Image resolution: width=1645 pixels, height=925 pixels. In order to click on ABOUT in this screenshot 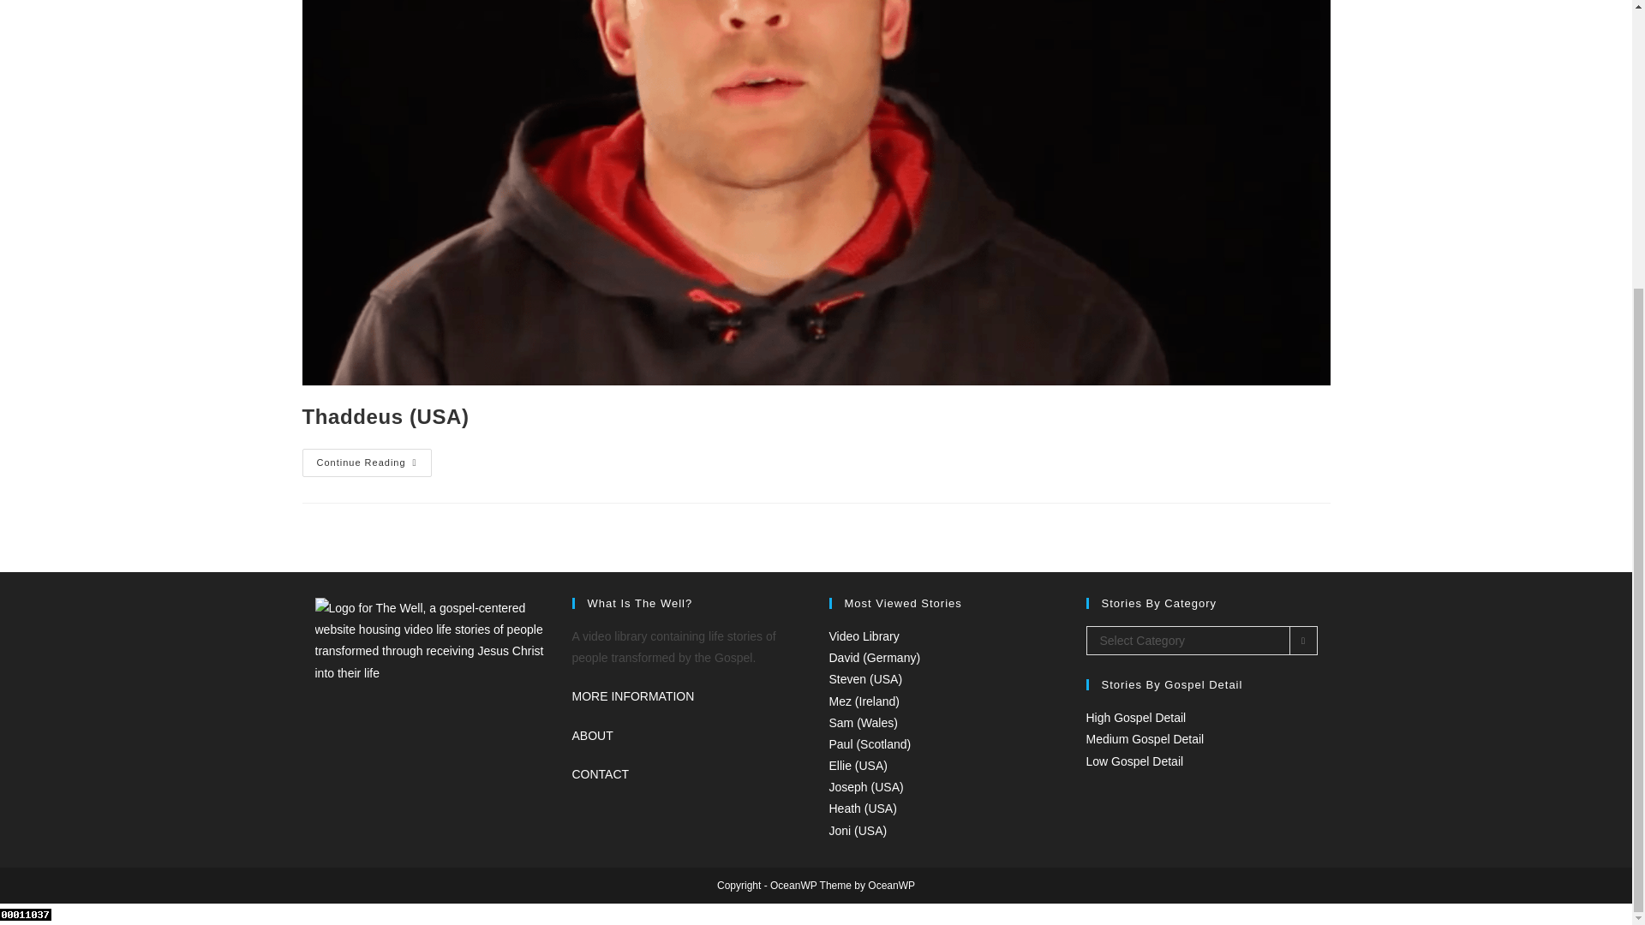, I will do `click(593, 736)`.